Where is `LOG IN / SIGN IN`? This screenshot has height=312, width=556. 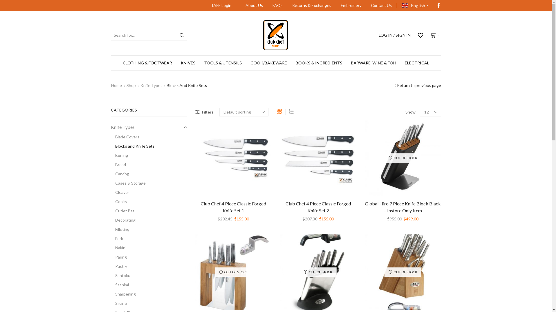 LOG IN / SIGN IN is located at coordinates (395, 35).